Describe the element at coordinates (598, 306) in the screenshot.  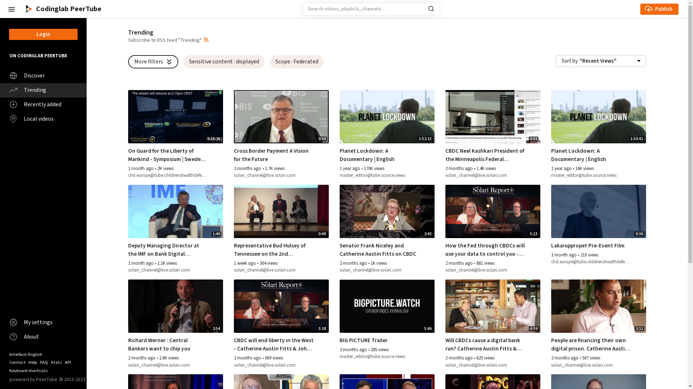
I see `2:11` at that location.